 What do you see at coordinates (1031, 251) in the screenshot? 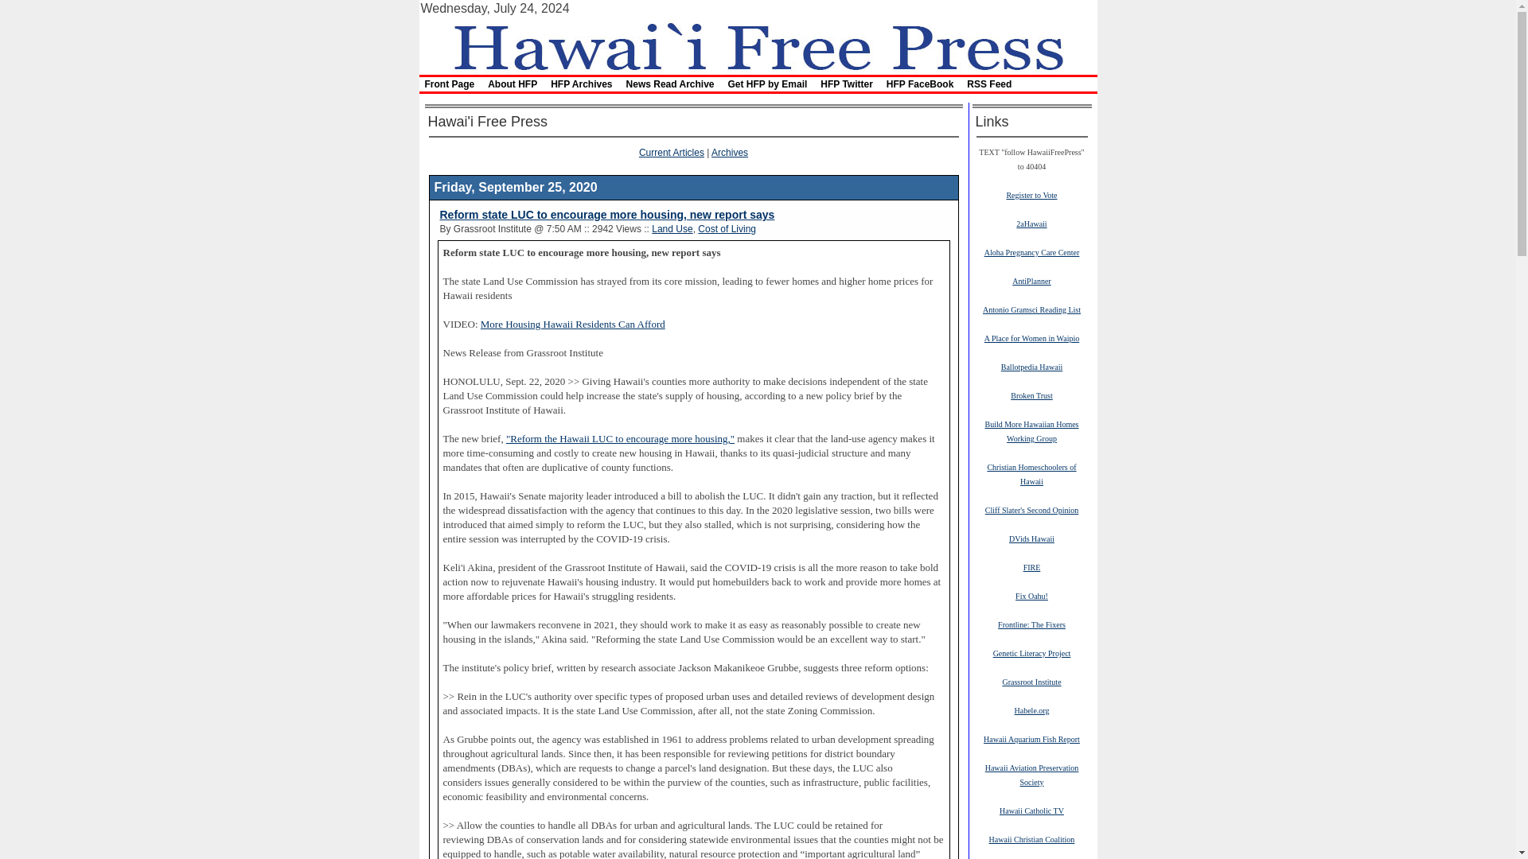
I see `Aloha Pregnancy Care Center` at bounding box center [1031, 251].